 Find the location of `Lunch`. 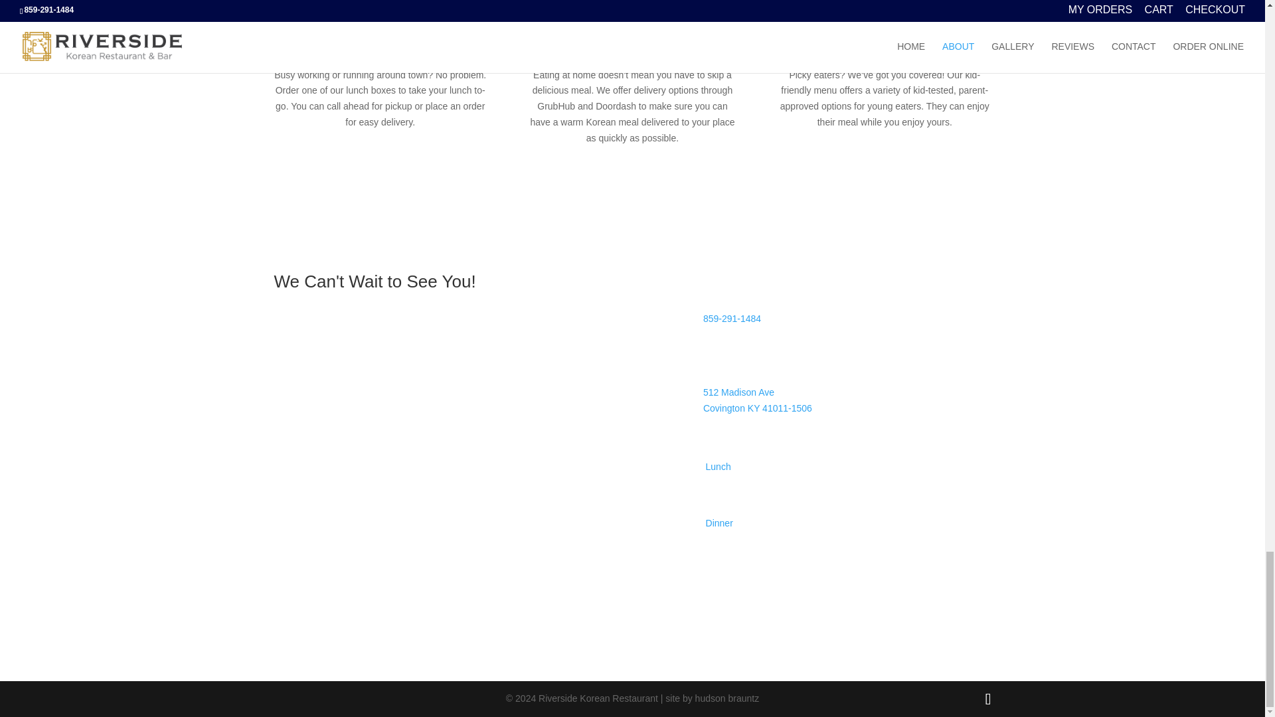

Lunch is located at coordinates (719, 466).